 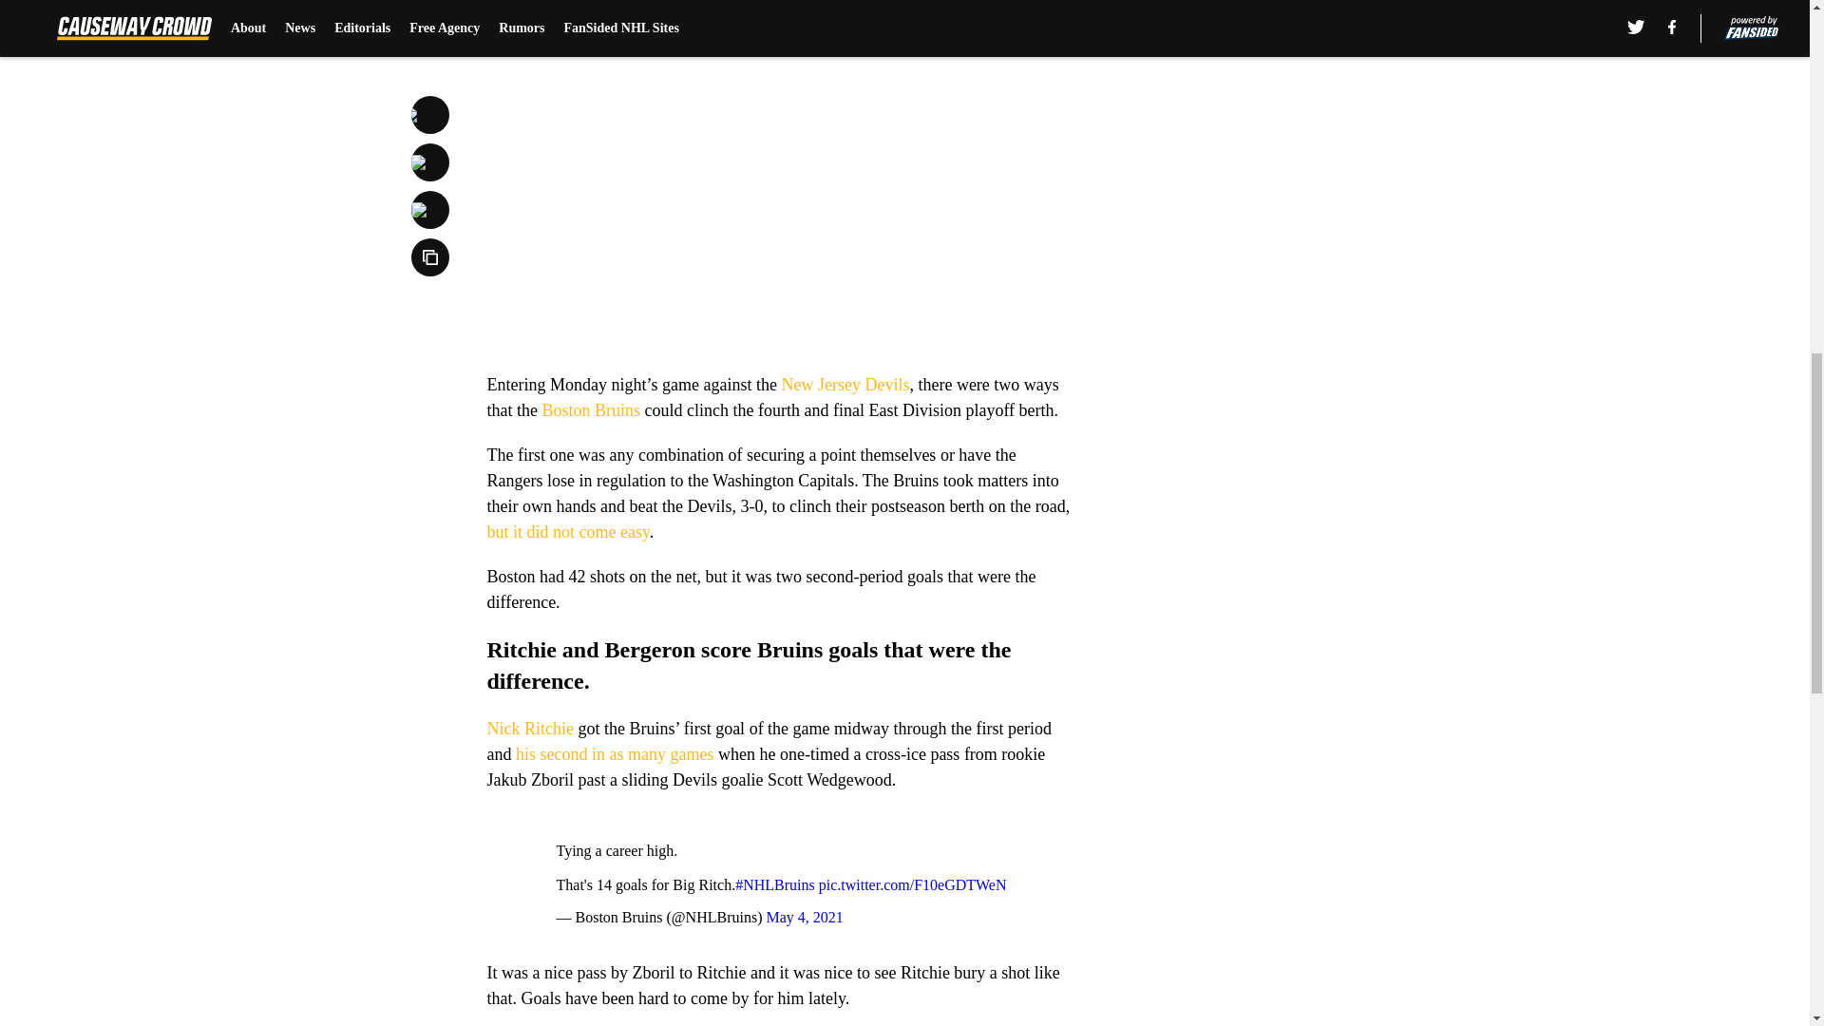 What do you see at coordinates (844, 384) in the screenshot?
I see `New Jersey Devils` at bounding box center [844, 384].